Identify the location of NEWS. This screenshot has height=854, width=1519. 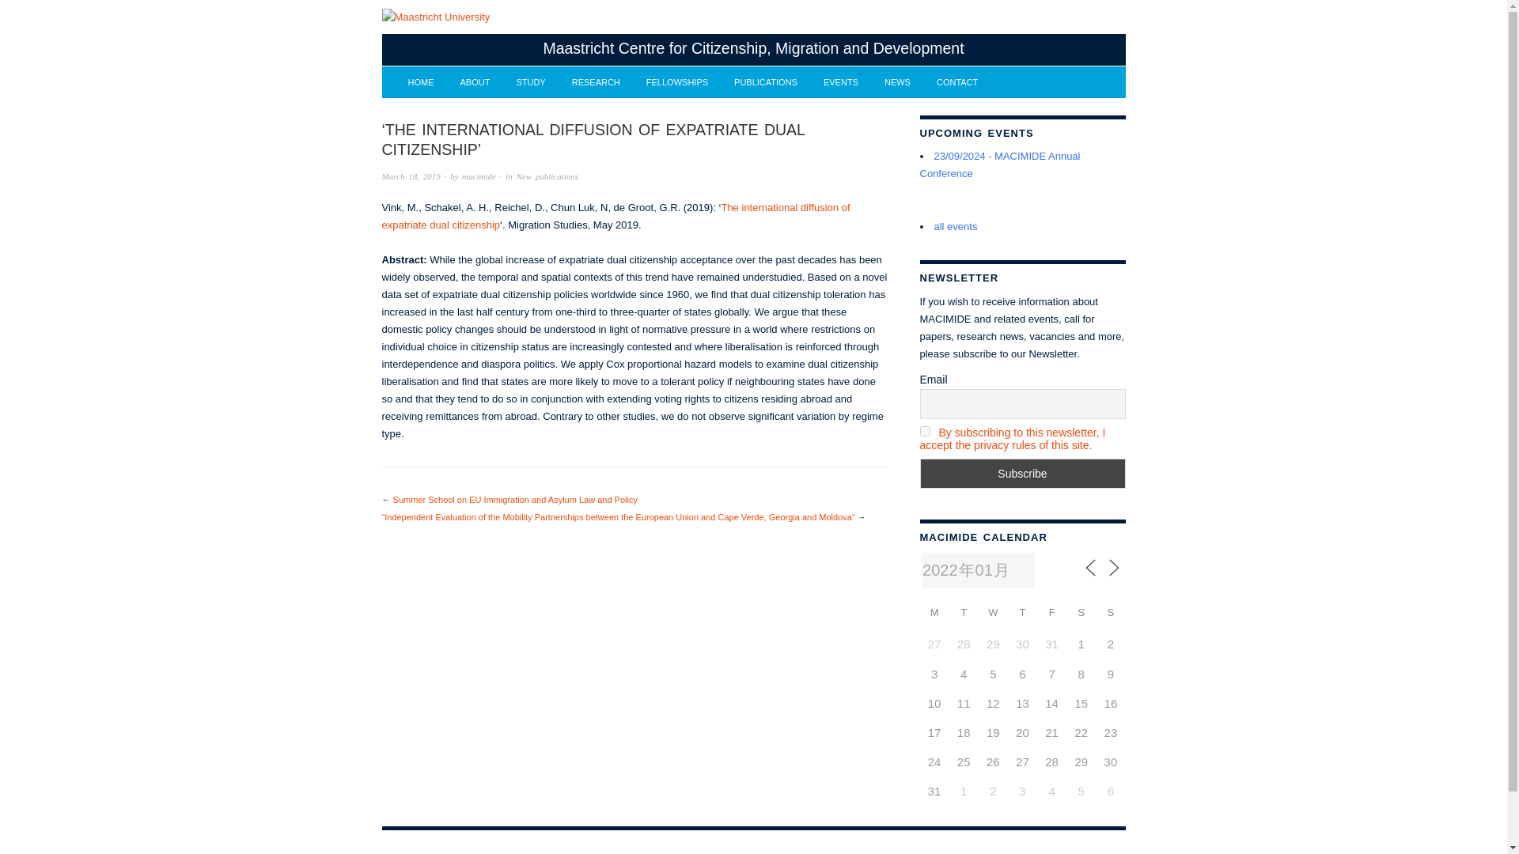
(897, 82).